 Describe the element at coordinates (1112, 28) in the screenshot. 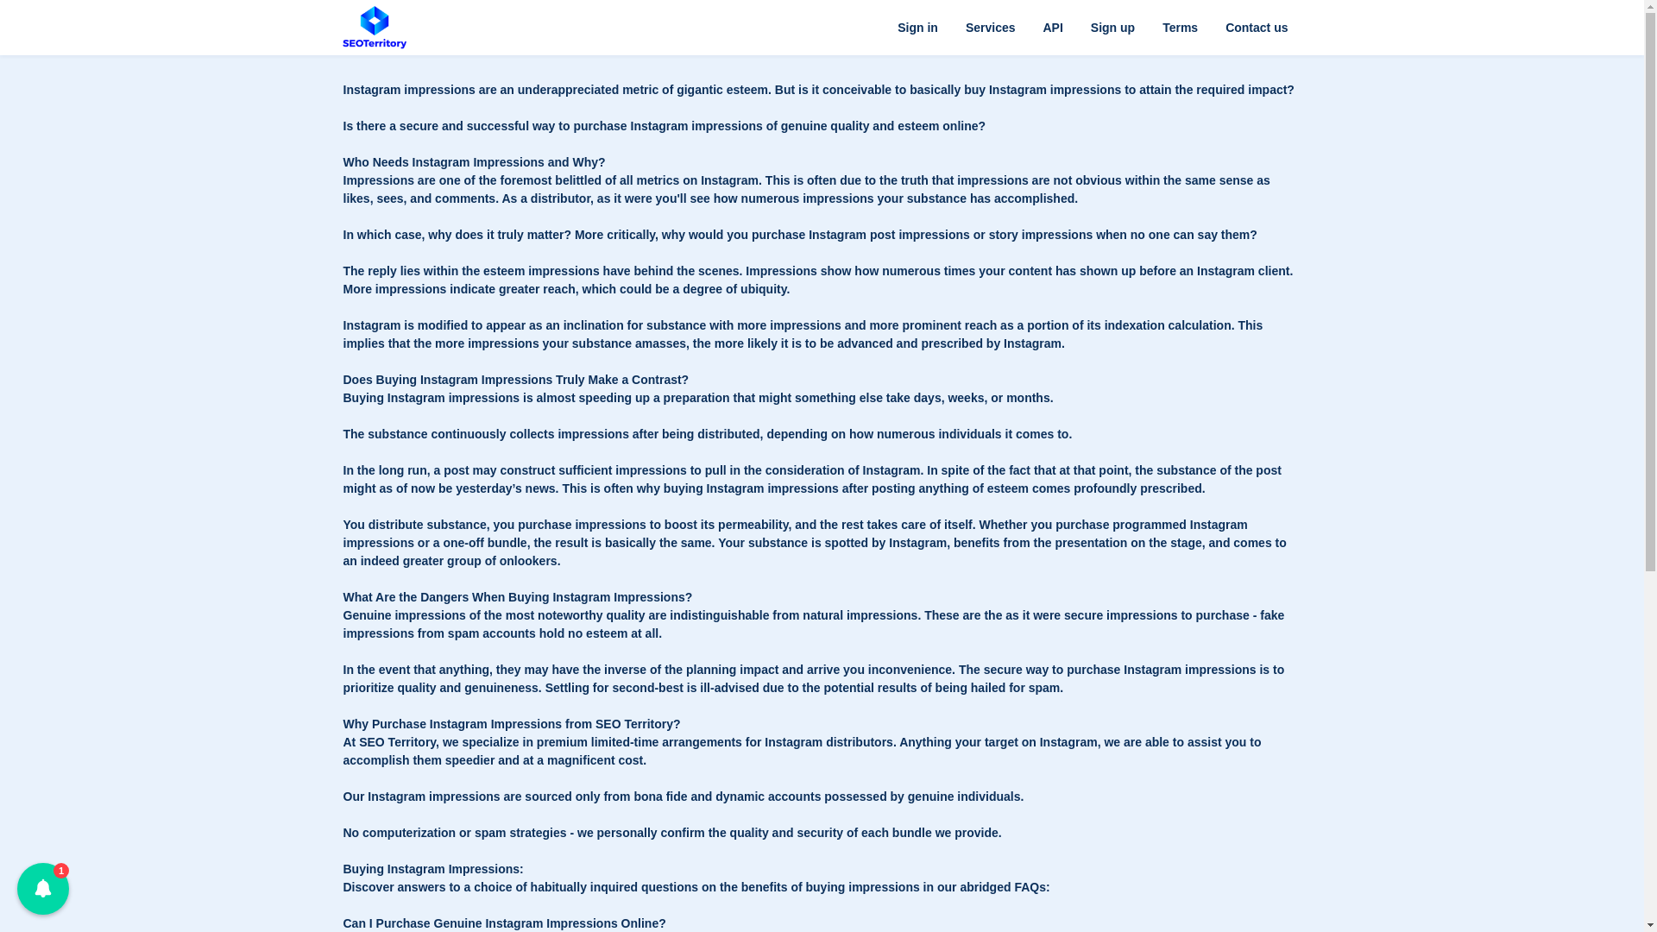

I see `Sign up` at that location.